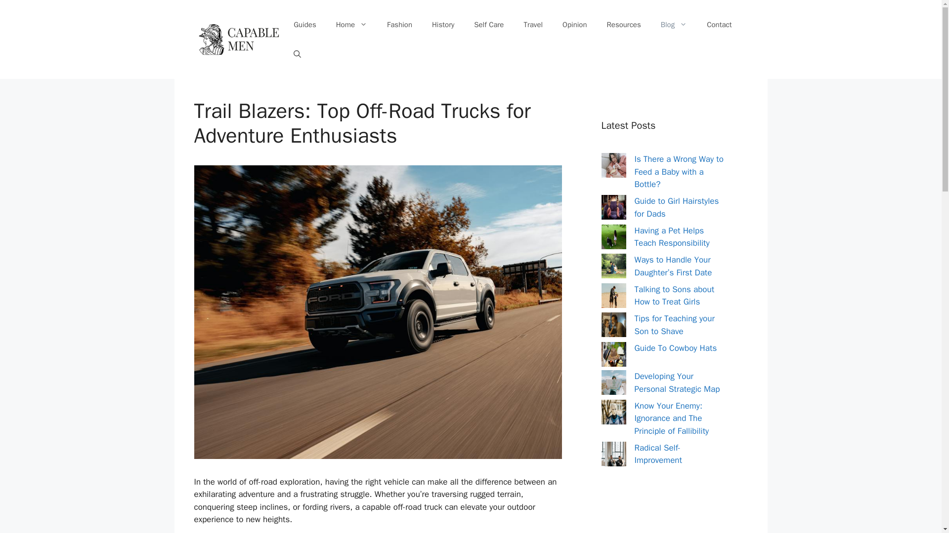 The height and width of the screenshot is (533, 949). What do you see at coordinates (624, 25) in the screenshot?
I see `Resources` at bounding box center [624, 25].